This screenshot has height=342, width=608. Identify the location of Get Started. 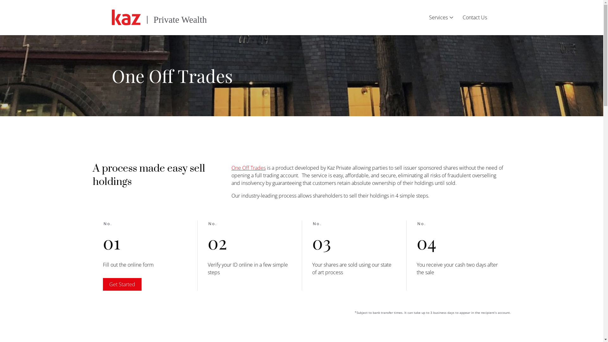
(122, 284).